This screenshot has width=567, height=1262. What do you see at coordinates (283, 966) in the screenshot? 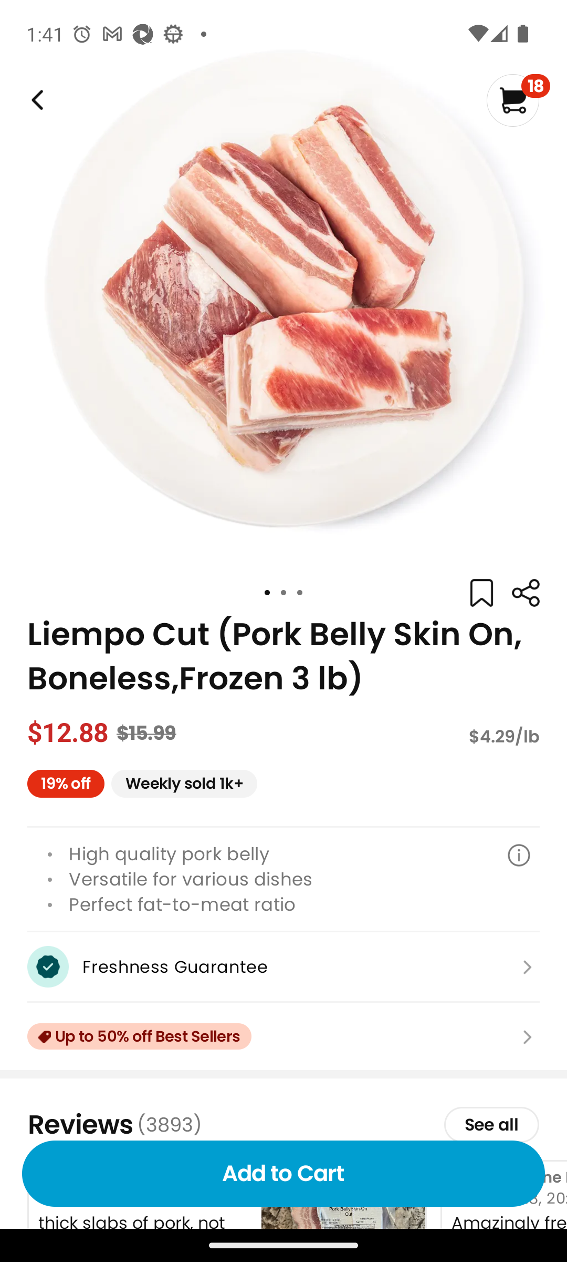
I see `Freshness Guarantee` at bounding box center [283, 966].